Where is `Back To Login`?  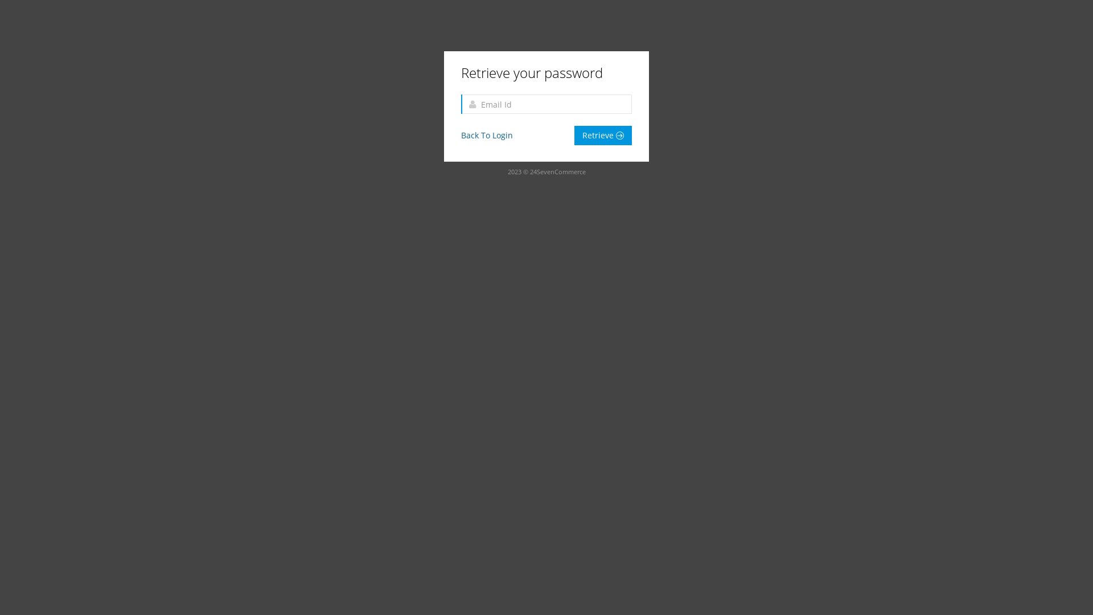 Back To Login is located at coordinates (487, 136).